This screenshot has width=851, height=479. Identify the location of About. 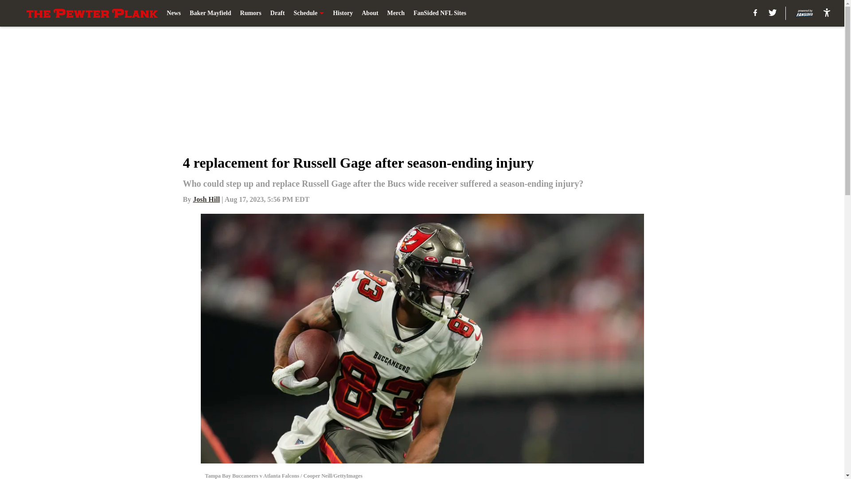
(370, 13).